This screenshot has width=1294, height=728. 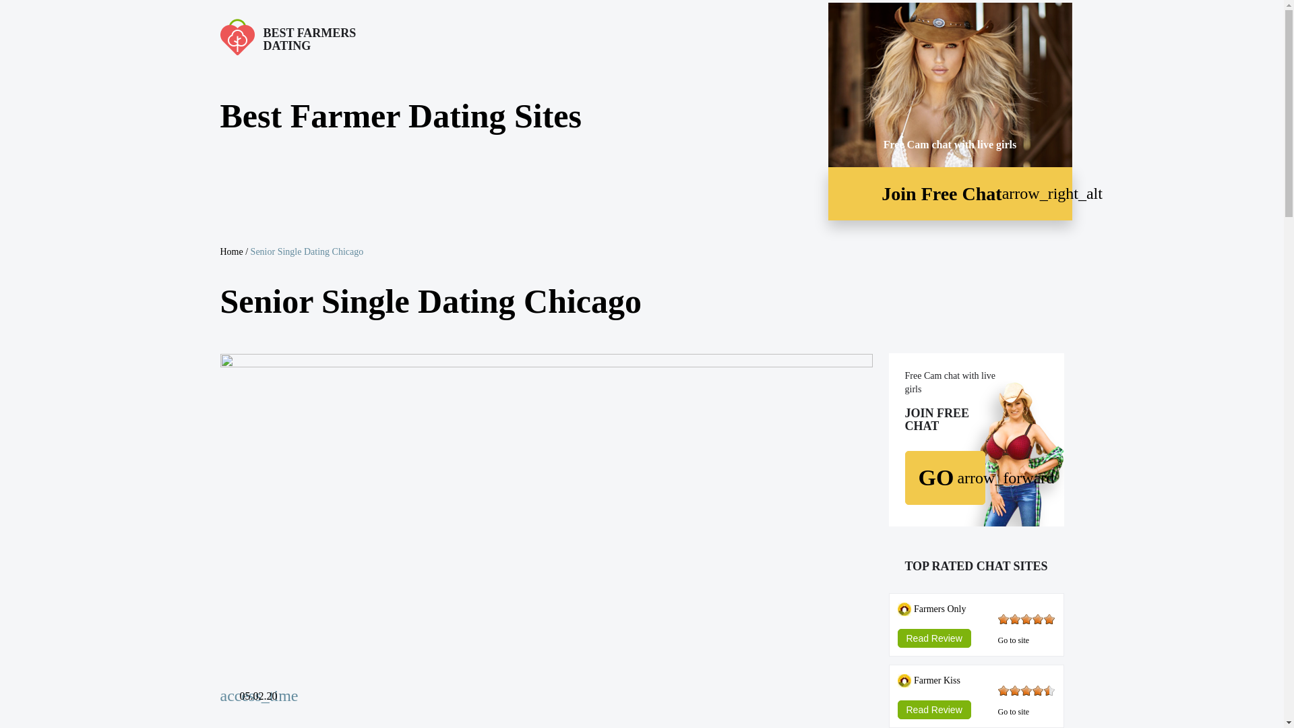 What do you see at coordinates (934, 634) in the screenshot?
I see `Read Review` at bounding box center [934, 634].